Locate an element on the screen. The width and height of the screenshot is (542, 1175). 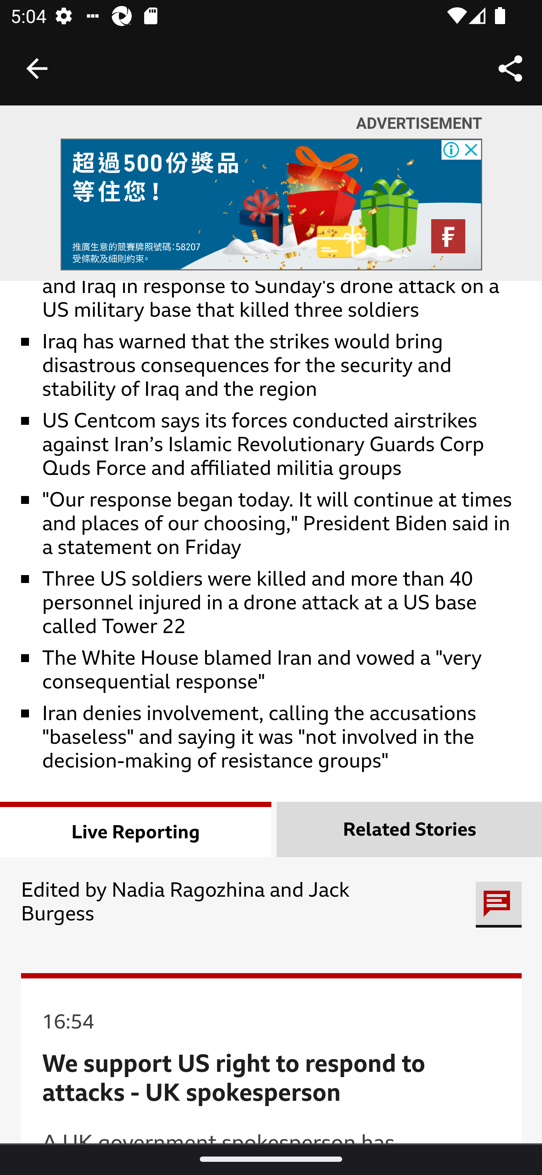
Share is located at coordinates (510, 68).